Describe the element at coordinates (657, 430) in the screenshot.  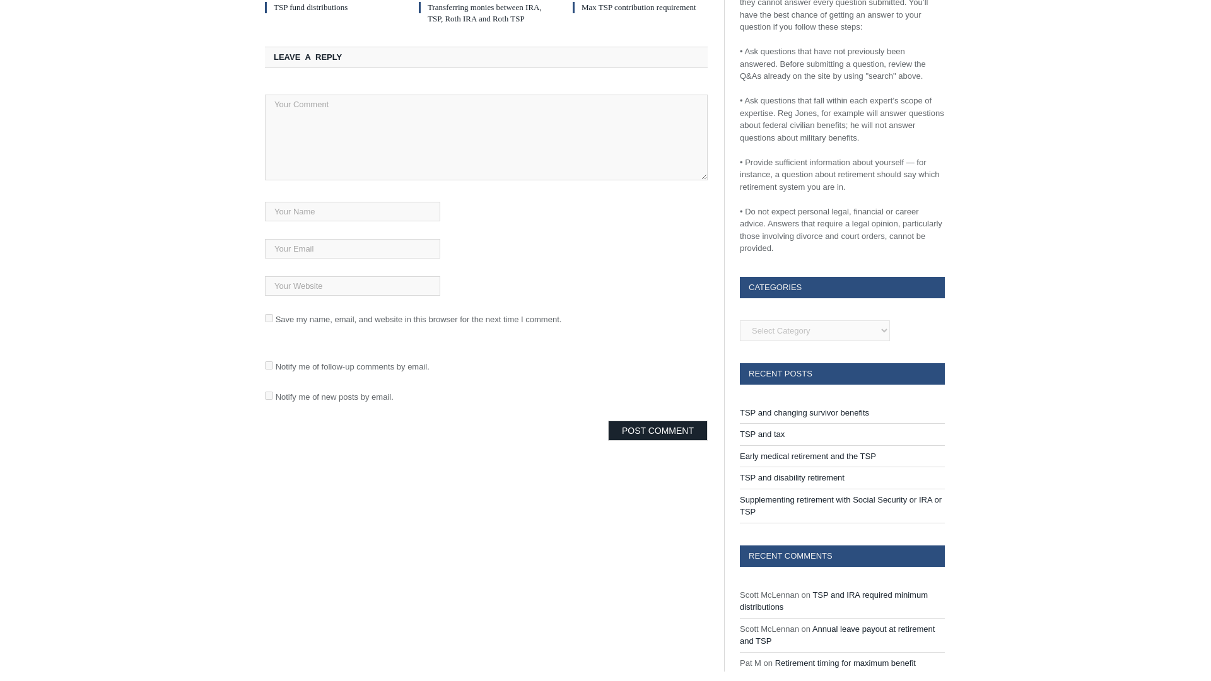
I see `Post Comment` at that location.